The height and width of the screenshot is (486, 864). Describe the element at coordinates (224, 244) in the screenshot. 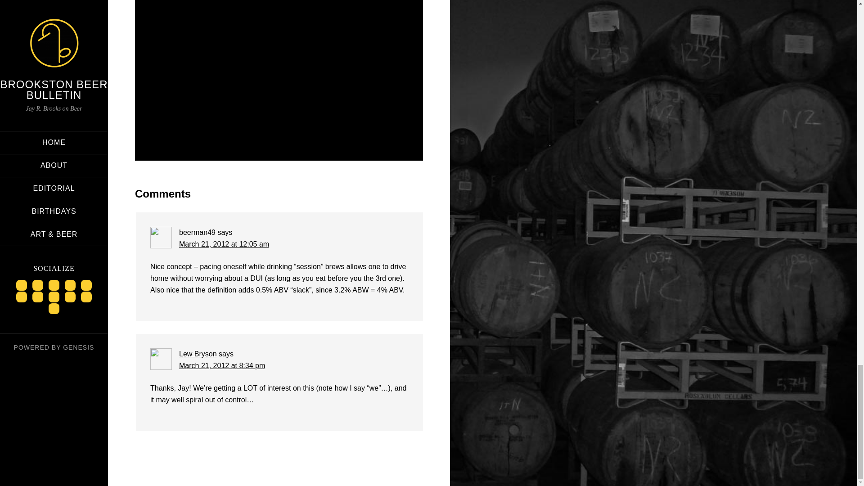

I see `March 21, 2012 at 12:05 am` at that location.